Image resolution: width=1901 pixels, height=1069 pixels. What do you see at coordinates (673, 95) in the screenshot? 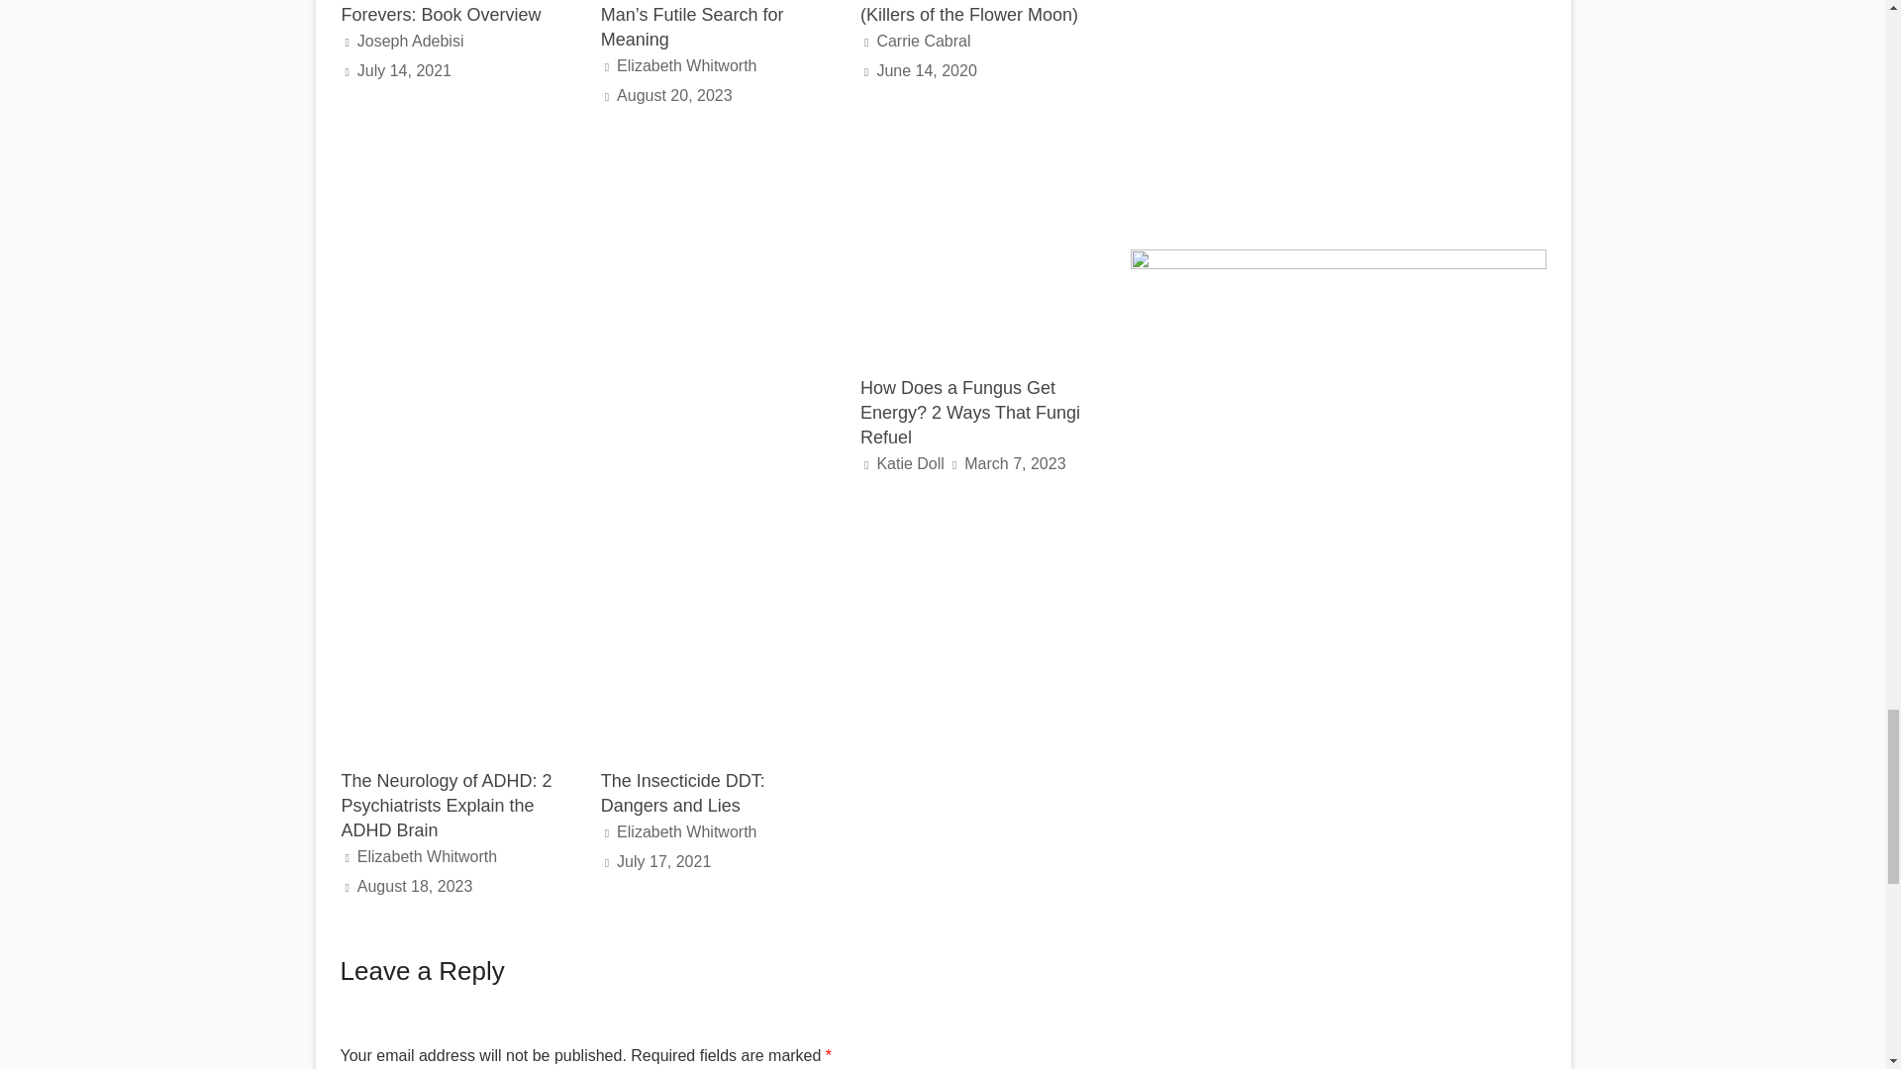
I see `10:19 am` at bounding box center [673, 95].